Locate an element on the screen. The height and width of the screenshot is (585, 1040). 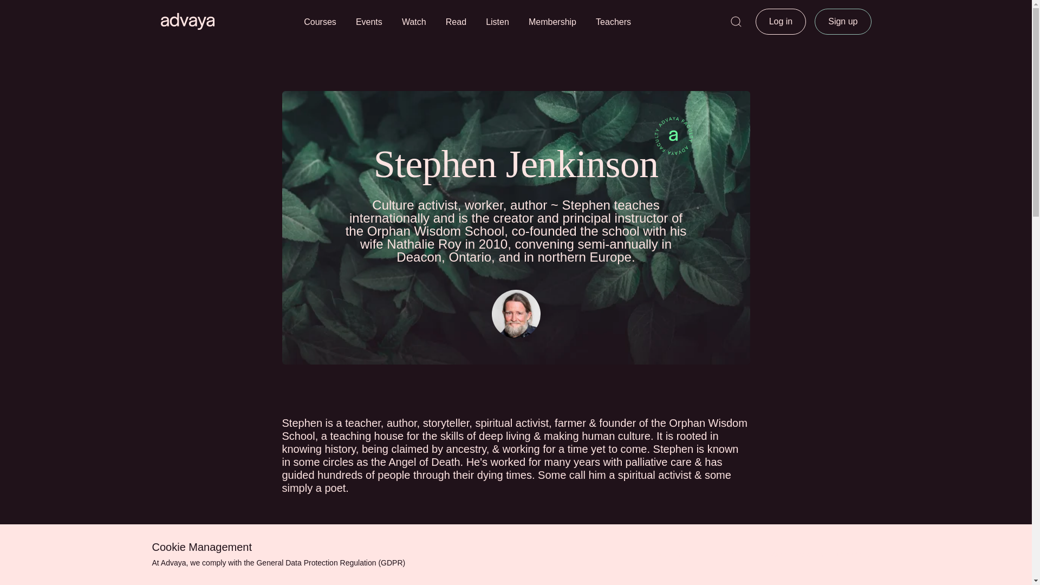
Membership is located at coordinates (552, 22).